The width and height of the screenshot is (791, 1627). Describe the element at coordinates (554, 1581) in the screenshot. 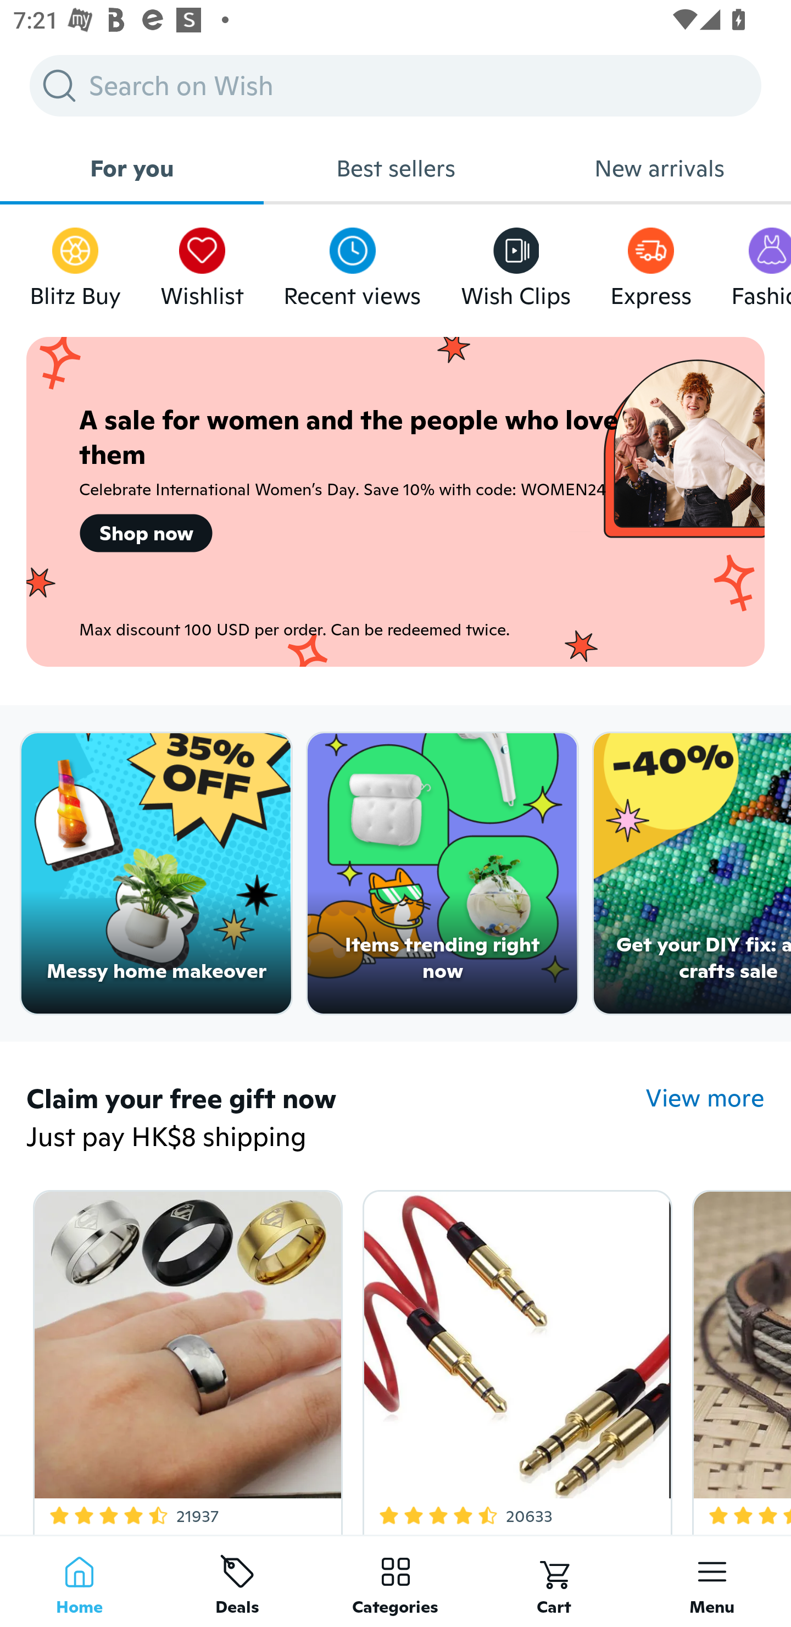

I see `Cart` at that location.